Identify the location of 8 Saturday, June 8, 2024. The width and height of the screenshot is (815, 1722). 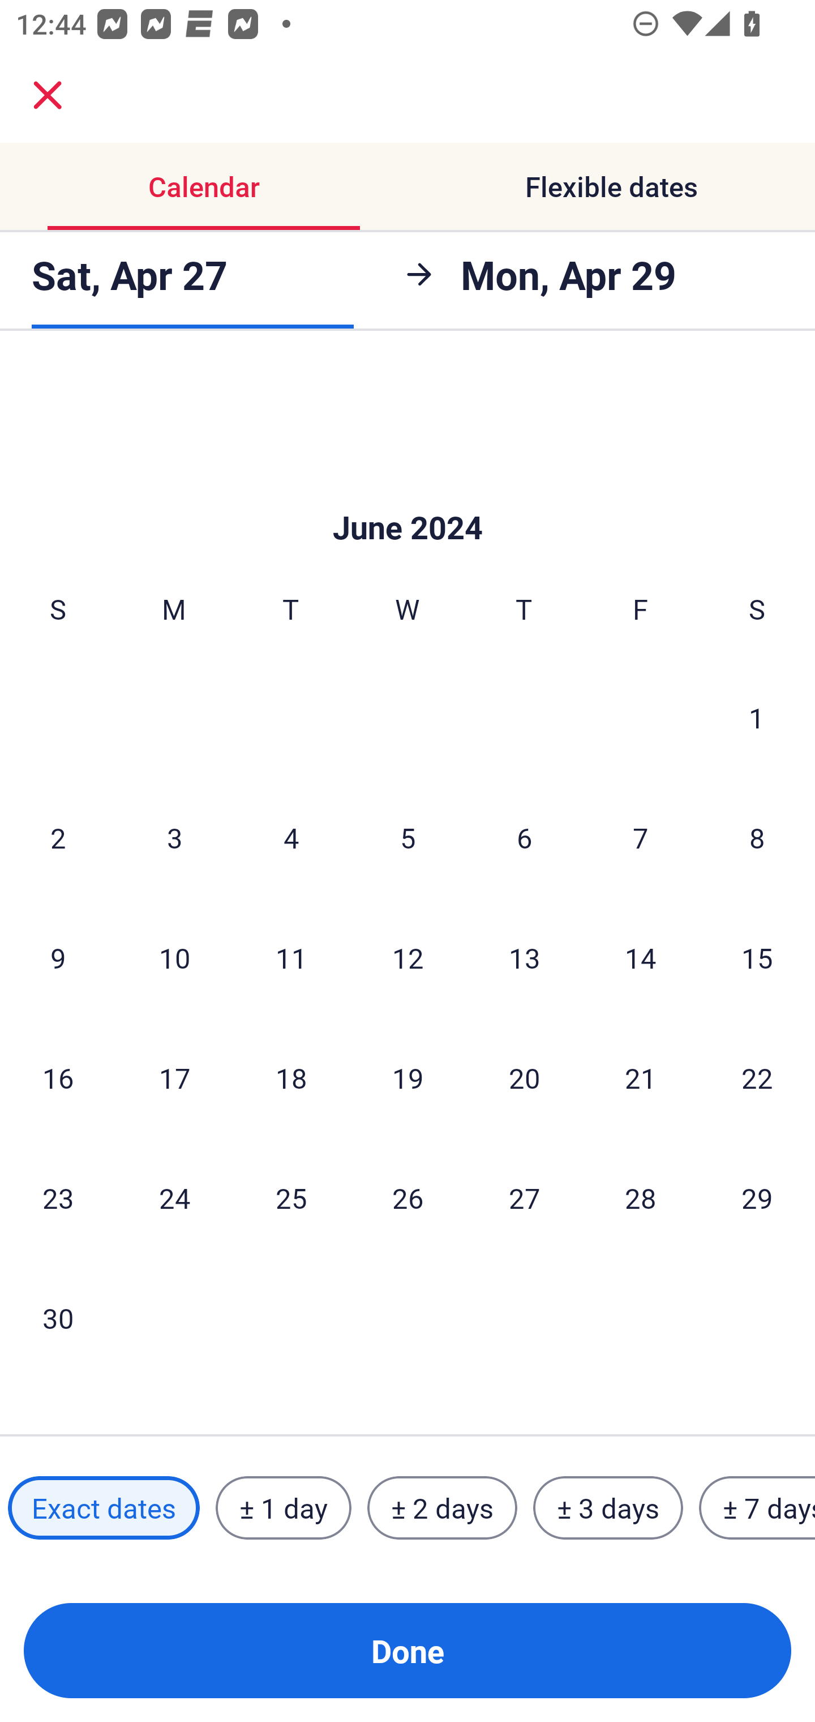
(757, 837).